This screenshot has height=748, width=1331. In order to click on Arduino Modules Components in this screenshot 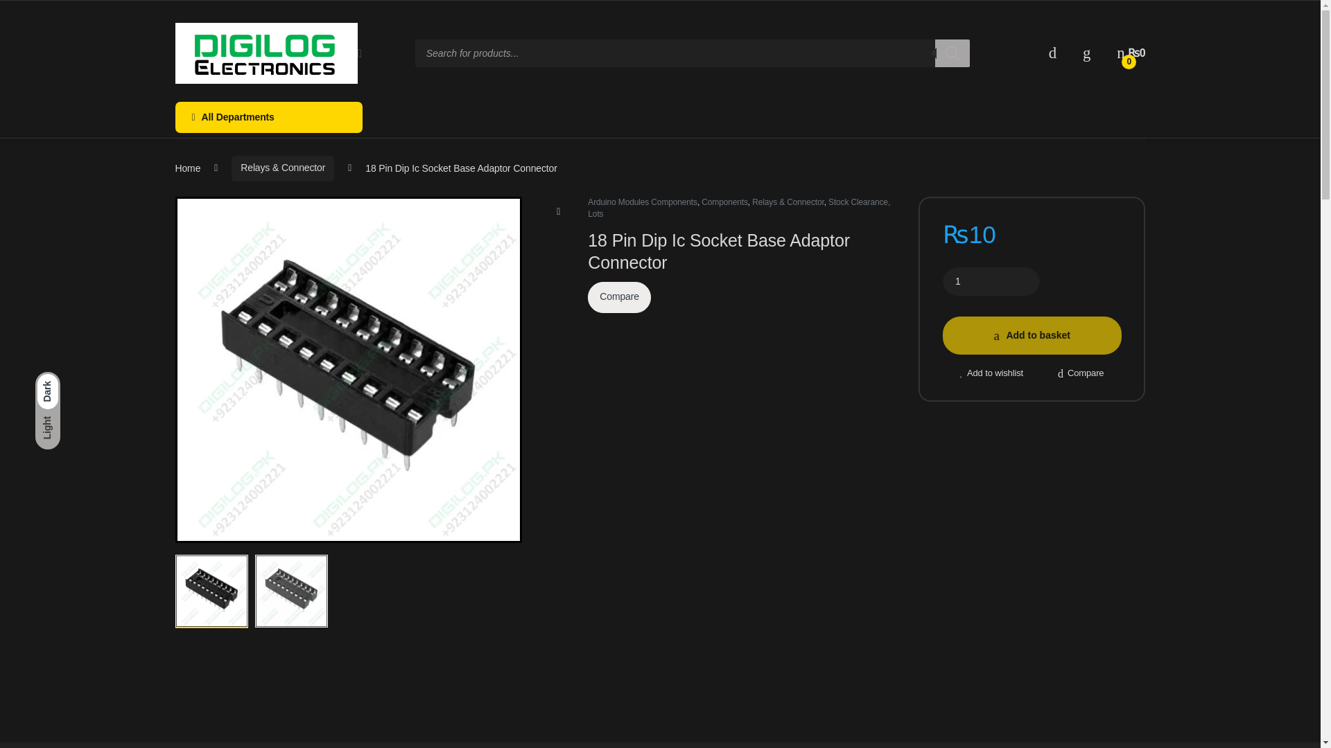, I will do `click(643, 202)`.